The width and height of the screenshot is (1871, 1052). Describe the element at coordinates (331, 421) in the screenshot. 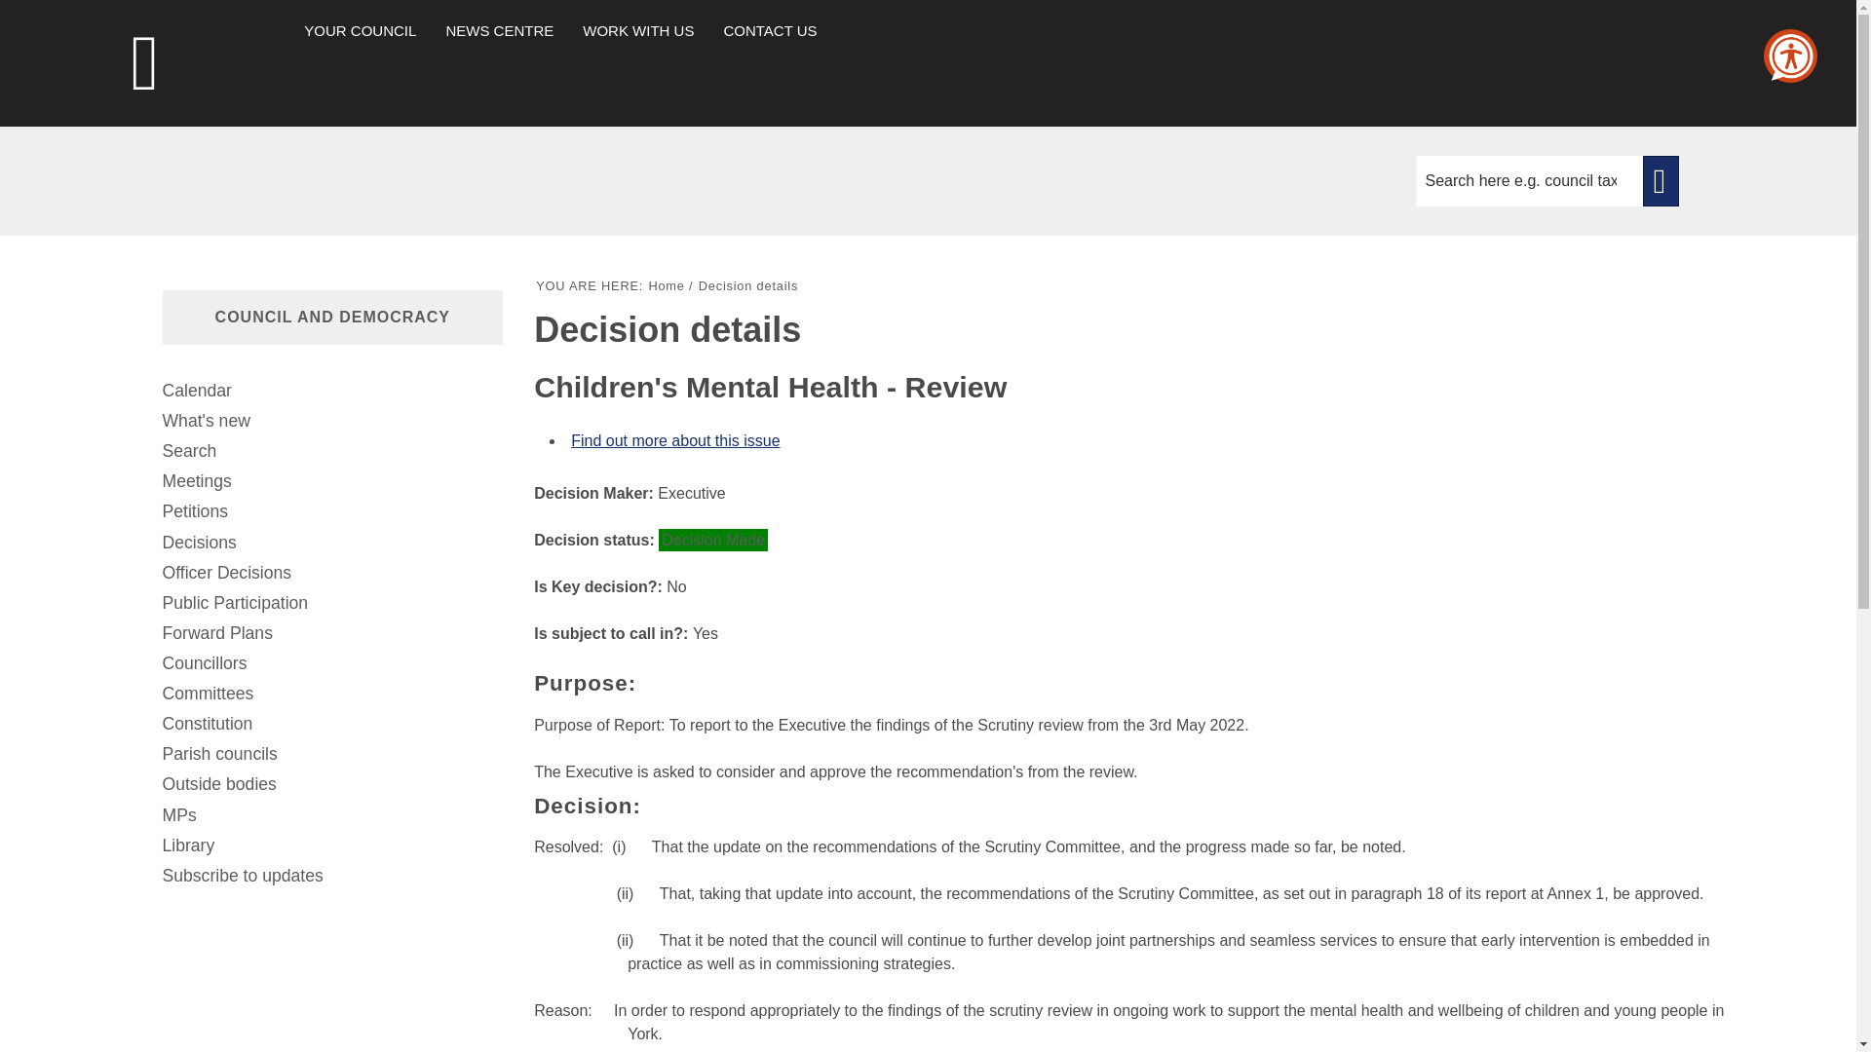

I see `What's new` at that location.